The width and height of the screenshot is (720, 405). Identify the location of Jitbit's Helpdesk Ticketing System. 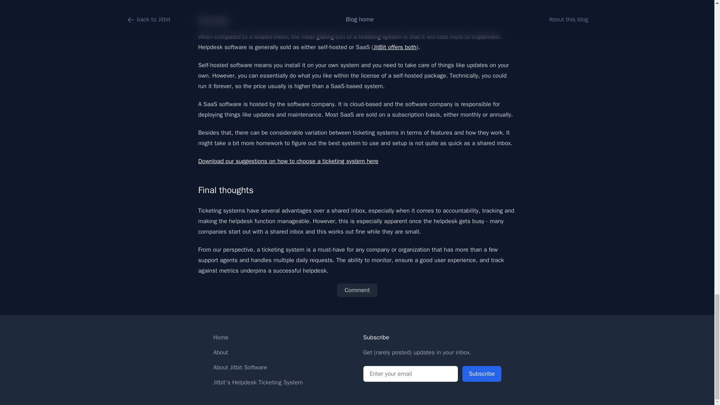
(258, 382).